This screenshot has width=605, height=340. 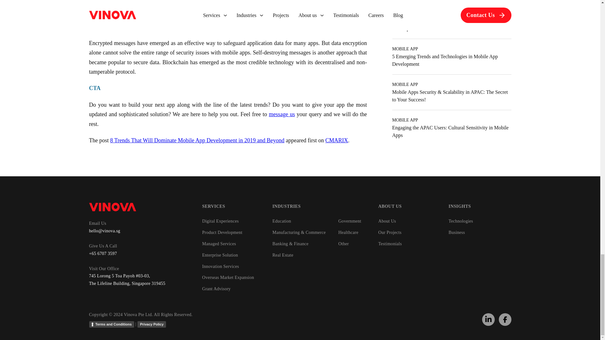 What do you see at coordinates (111, 324) in the screenshot?
I see `Terms and Conditions ` at bounding box center [111, 324].